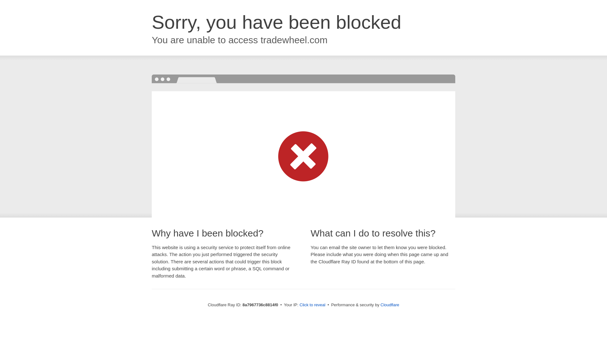 This screenshot has height=341, width=607. I want to click on Click to reveal, so click(312, 305).